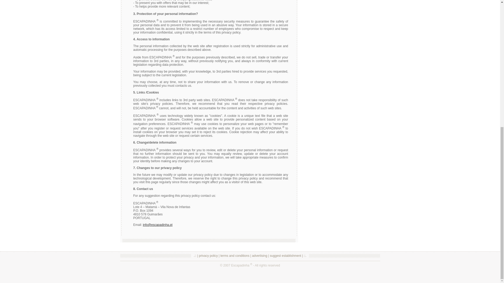  I want to click on advertising, so click(259, 255).